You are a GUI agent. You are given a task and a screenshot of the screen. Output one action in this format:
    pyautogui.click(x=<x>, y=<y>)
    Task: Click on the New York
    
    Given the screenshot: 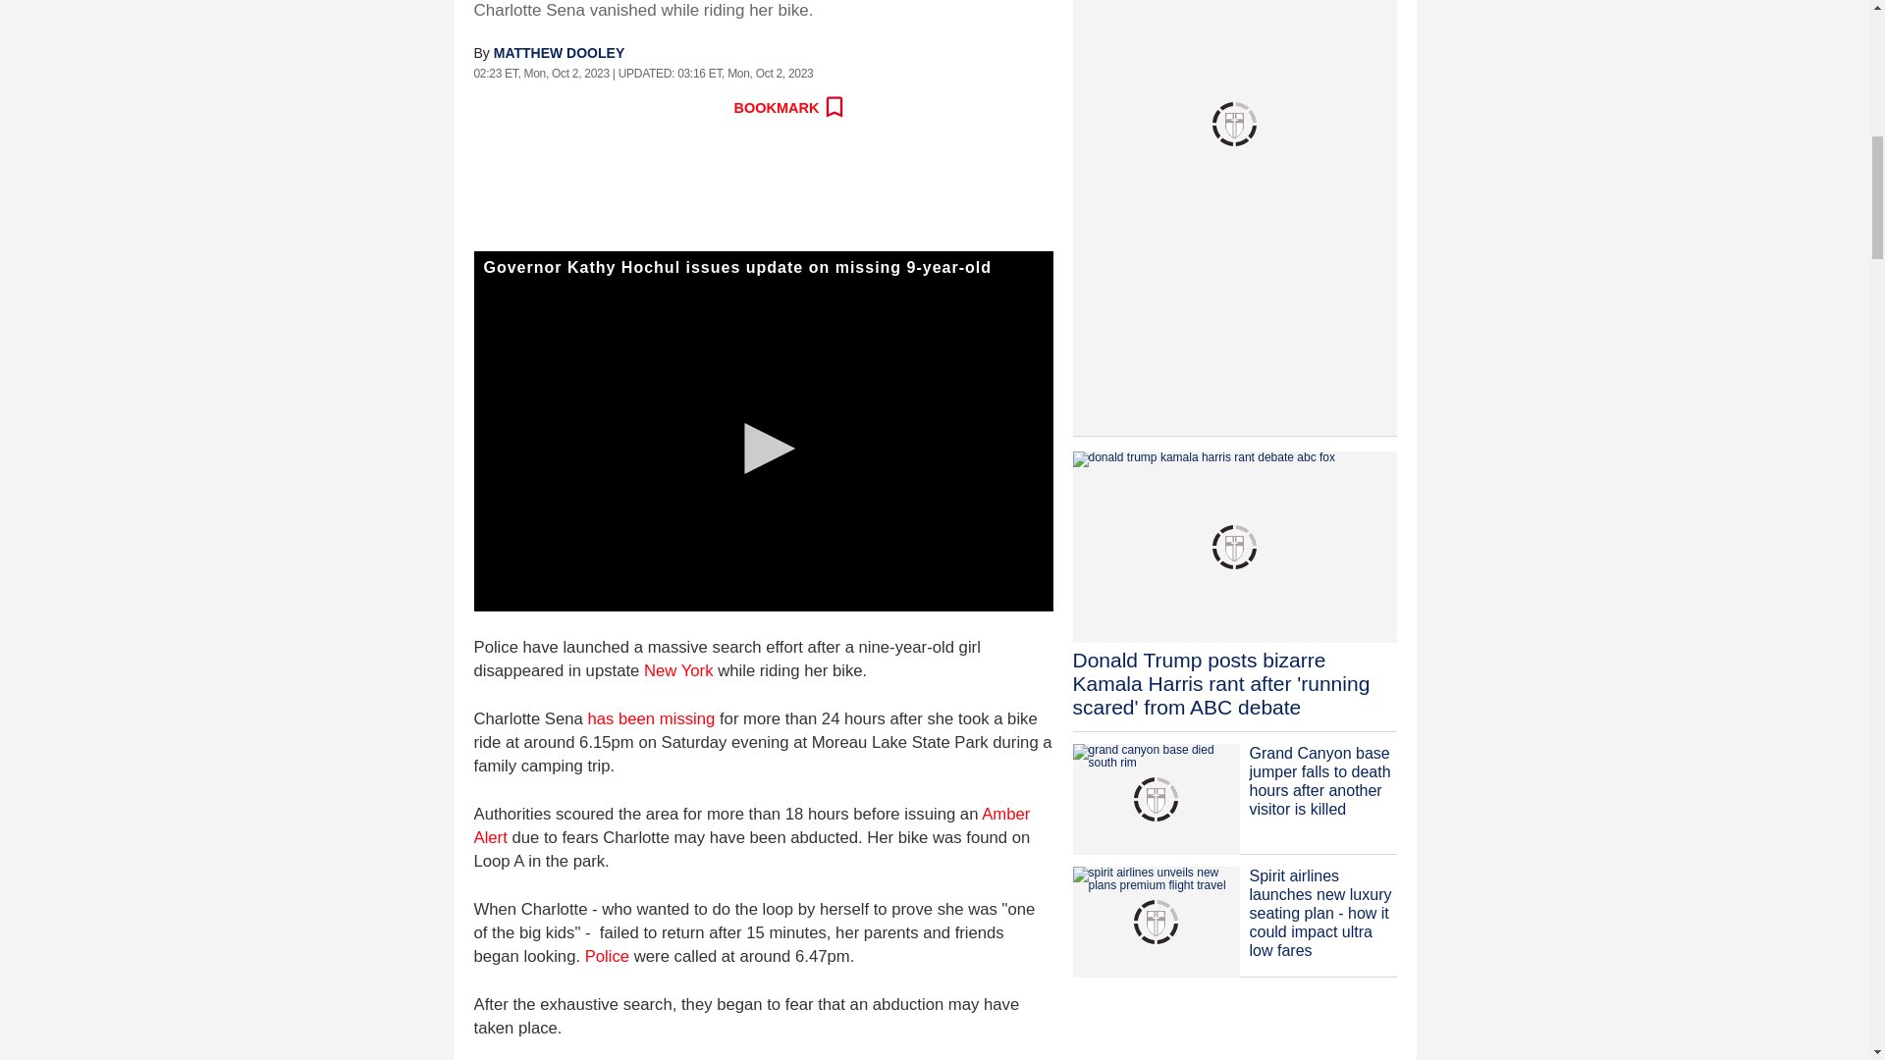 What is the action you would take?
    pyautogui.click(x=679, y=670)
    